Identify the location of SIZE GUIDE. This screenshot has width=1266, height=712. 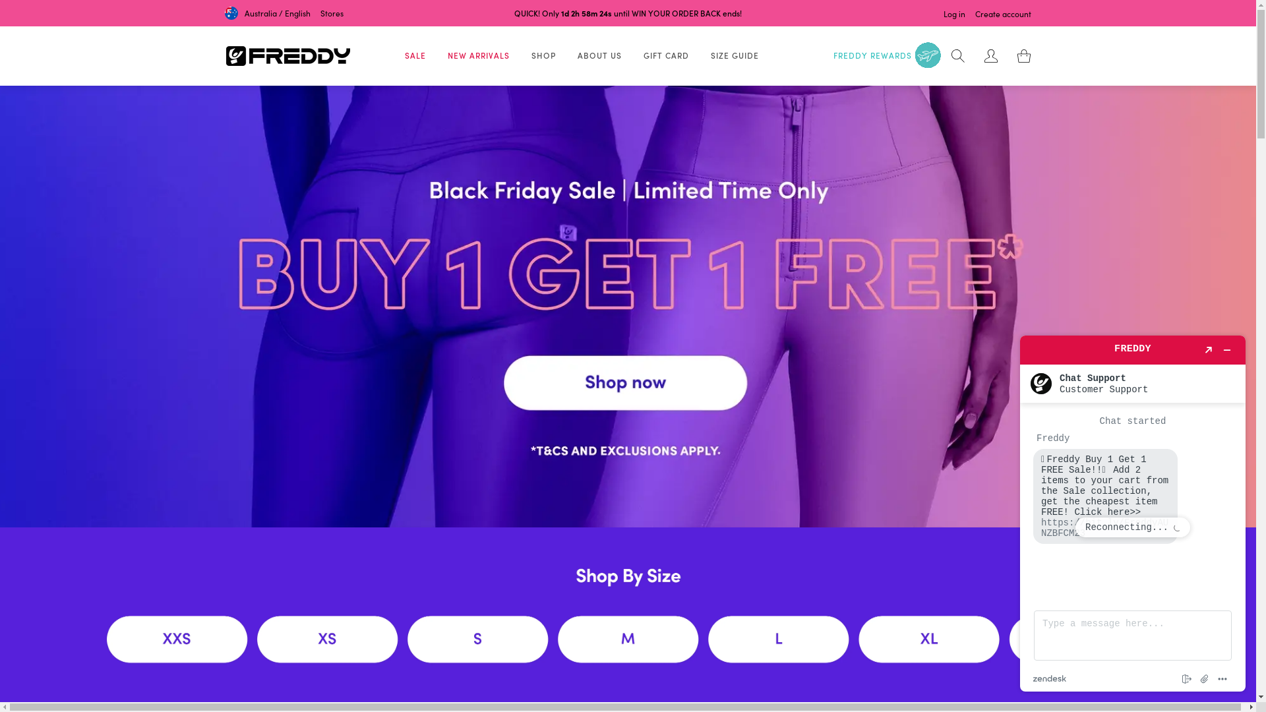
(735, 56).